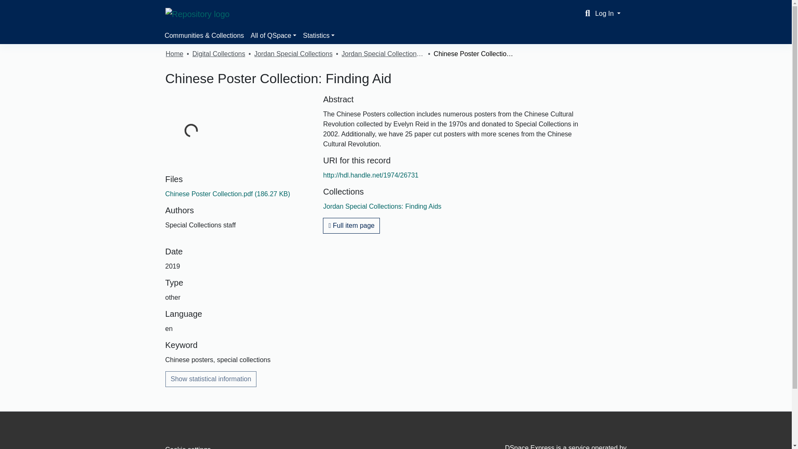 This screenshot has height=449, width=798. Describe the element at coordinates (293, 54) in the screenshot. I see `Jordan Special Collections` at that location.